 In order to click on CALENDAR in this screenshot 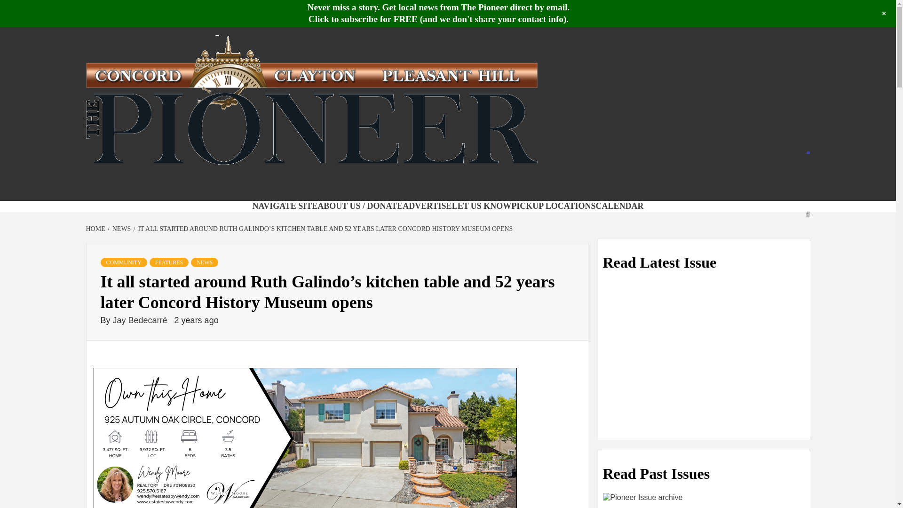, I will do `click(620, 206)`.